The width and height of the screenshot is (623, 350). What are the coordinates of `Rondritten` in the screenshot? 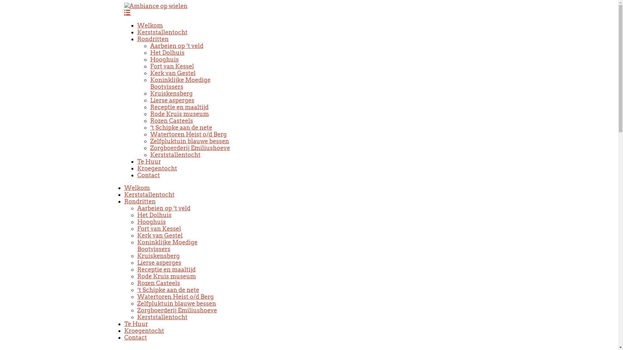 It's located at (140, 202).